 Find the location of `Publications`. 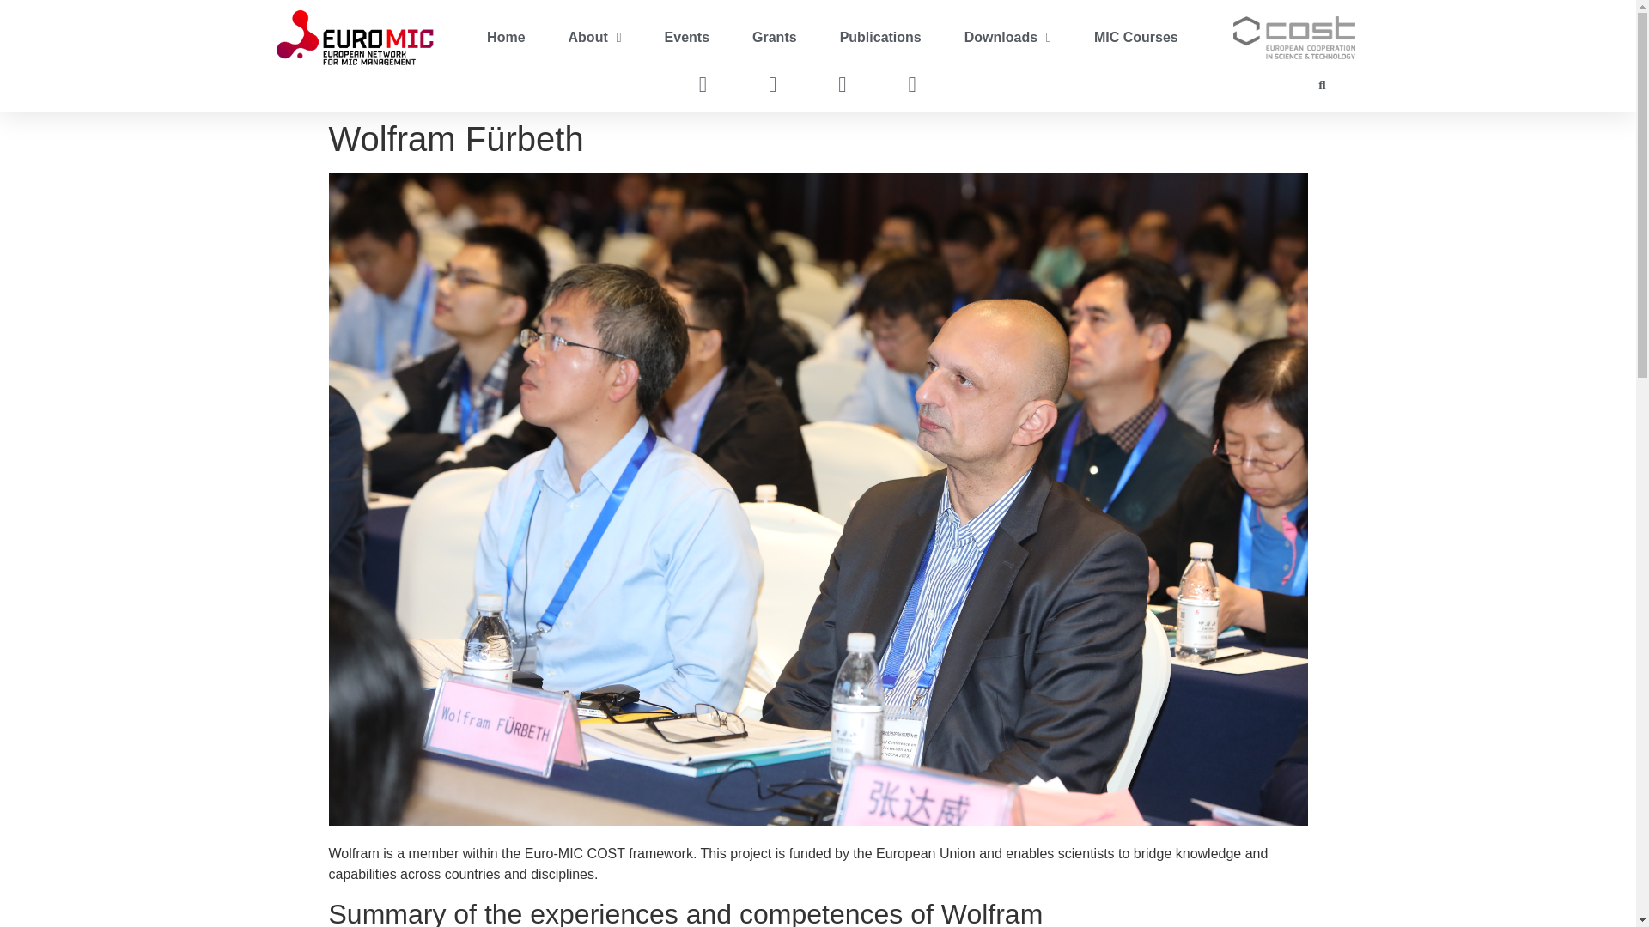

Publications is located at coordinates (880, 37).